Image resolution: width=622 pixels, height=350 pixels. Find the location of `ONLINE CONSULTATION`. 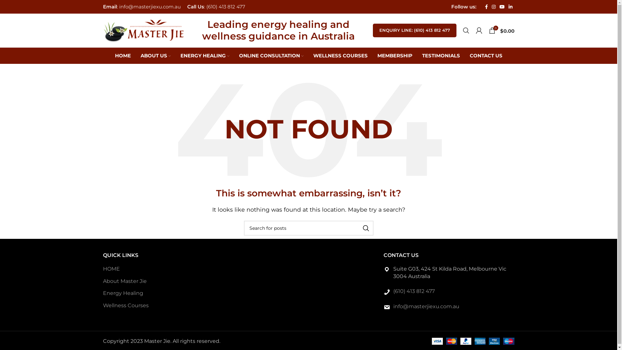

ONLINE CONSULTATION is located at coordinates (271, 56).